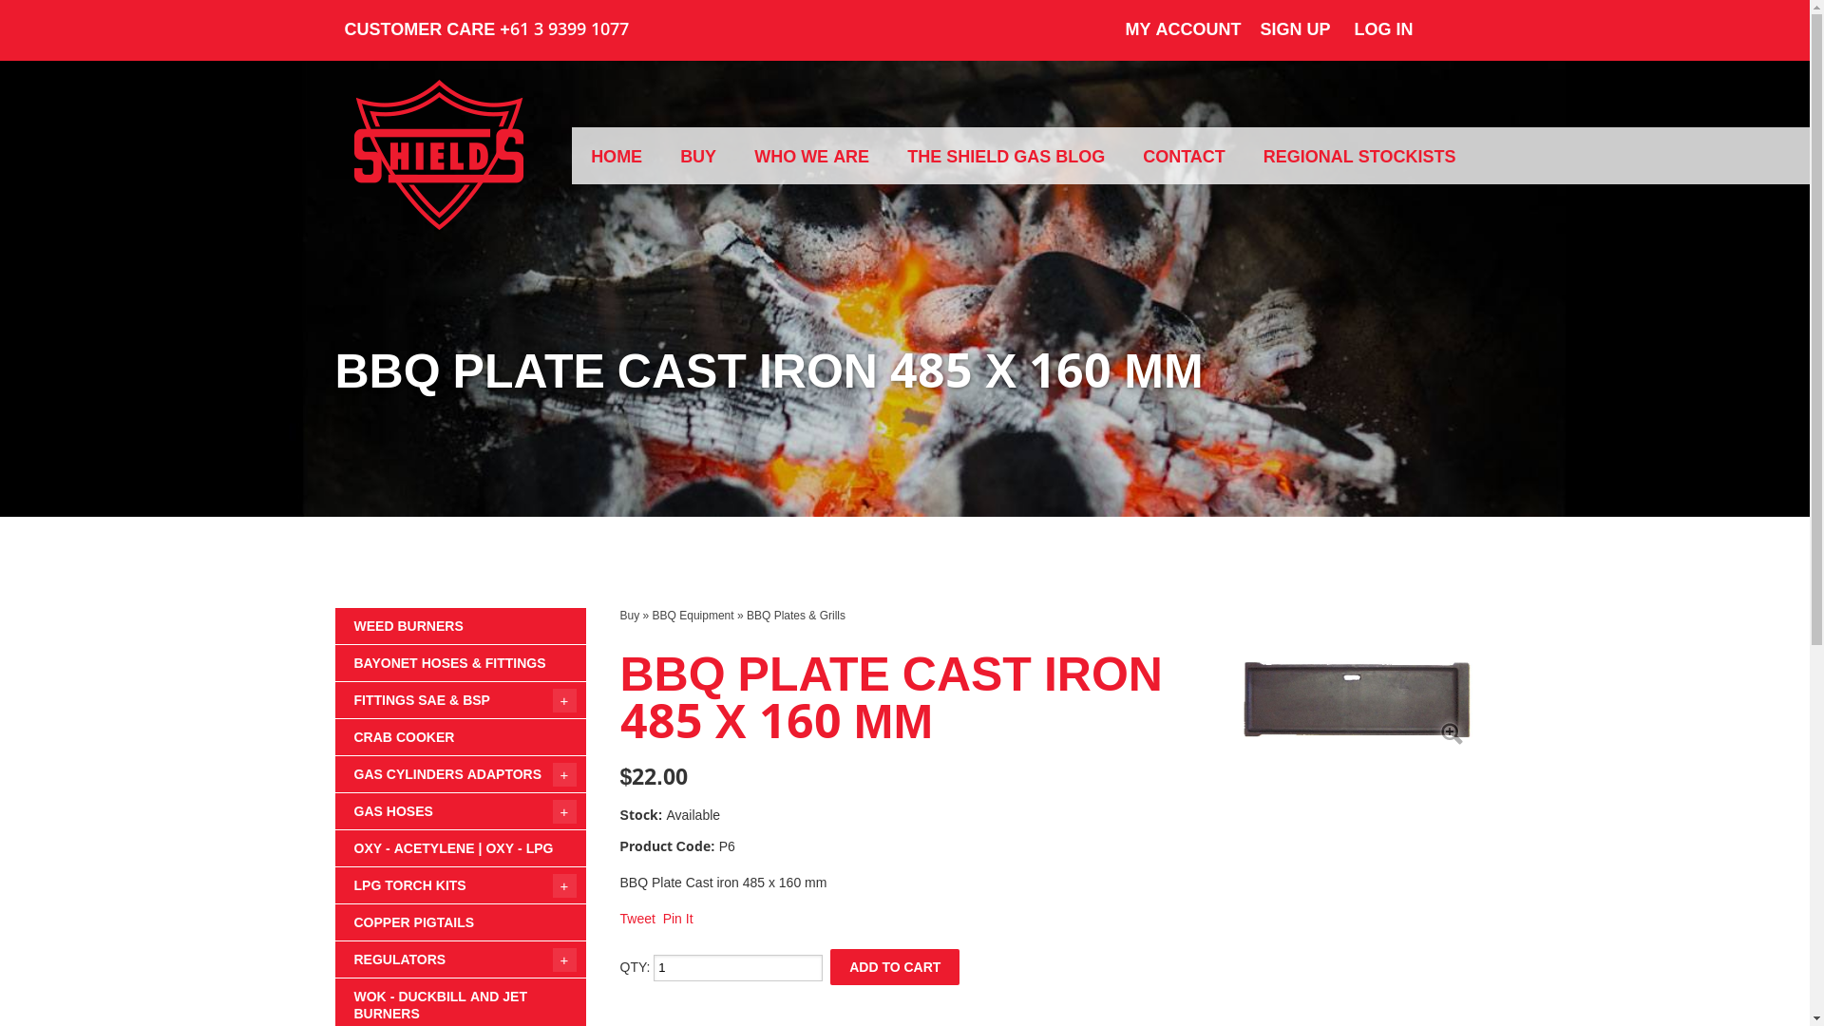 This screenshot has width=1824, height=1026. I want to click on OXY - ACETYLENE | OXY - LPG, so click(460, 848).